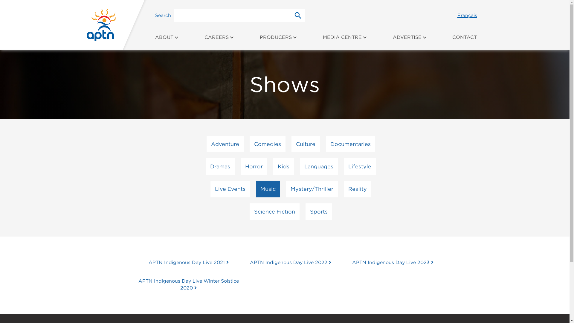  Describe the element at coordinates (283, 166) in the screenshot. I see `Kids` at that location.